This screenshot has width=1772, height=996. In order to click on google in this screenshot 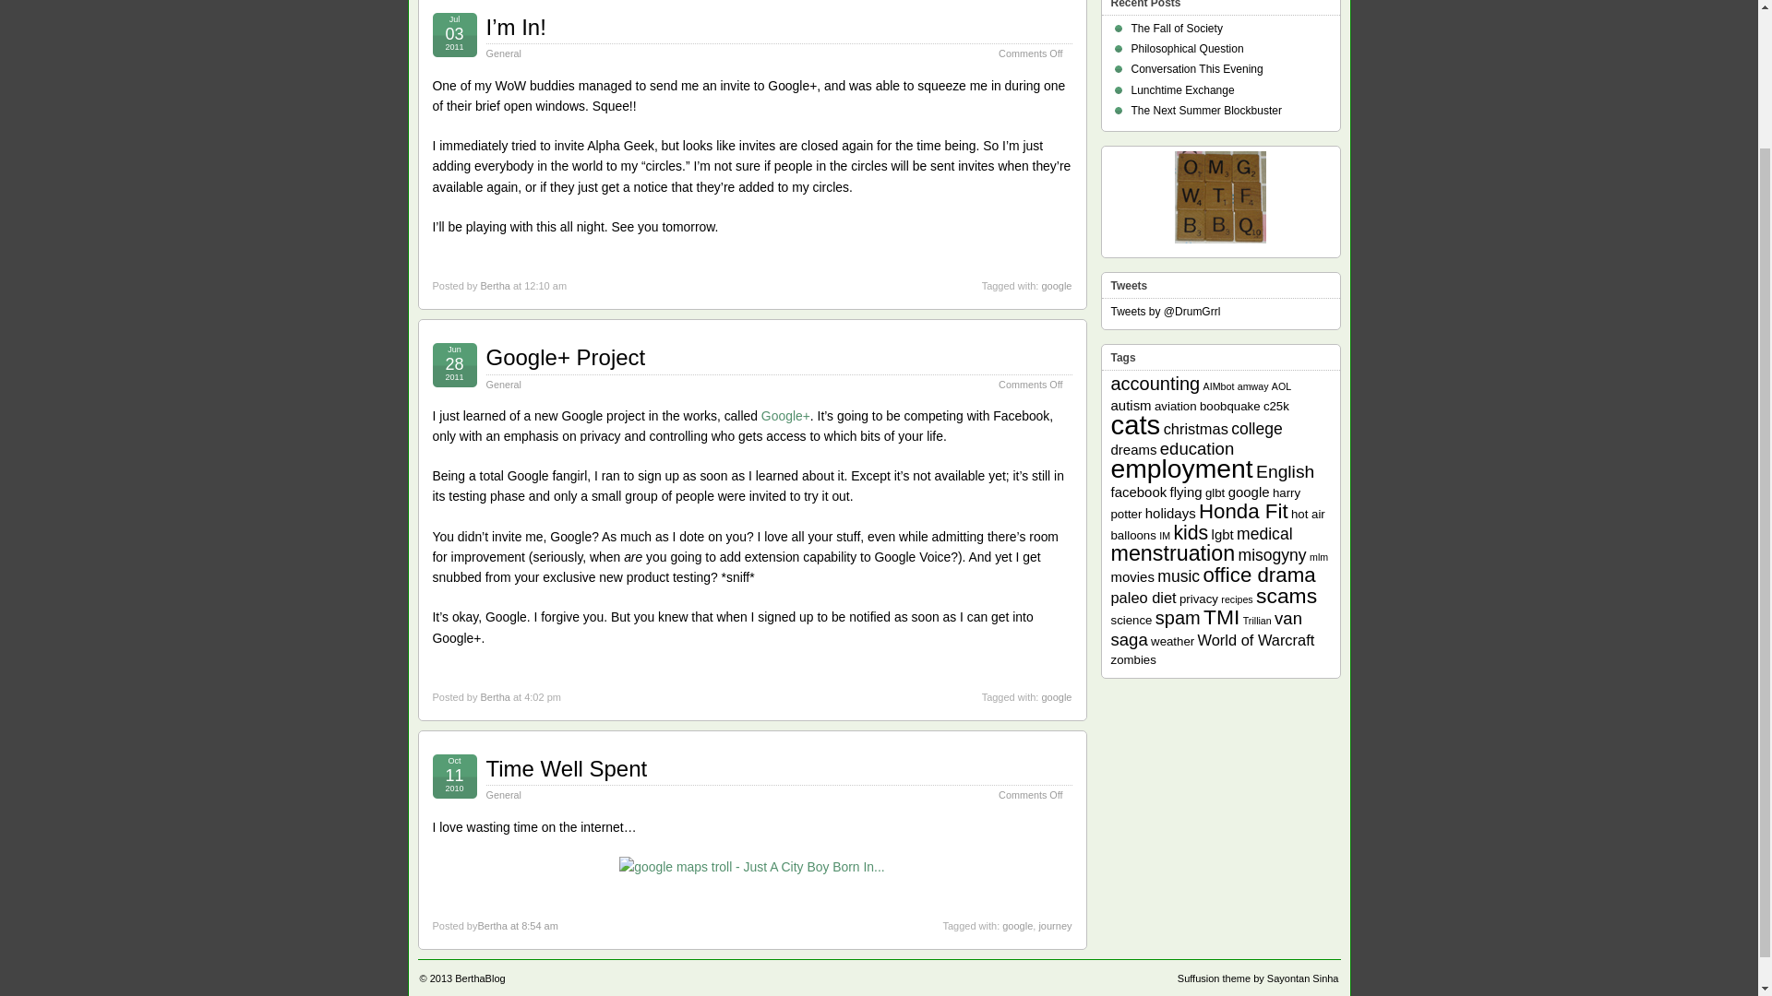, I will do `click(1017, 925)`.